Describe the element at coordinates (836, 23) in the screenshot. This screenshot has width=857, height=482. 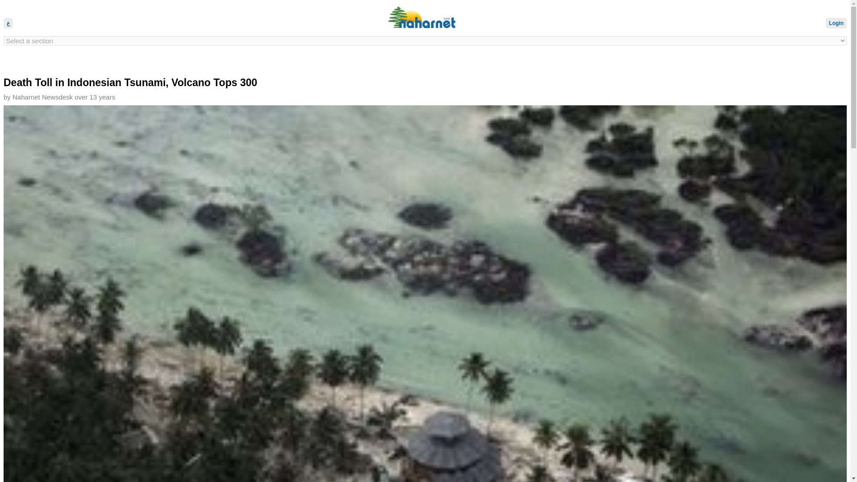
I see `Login` at that location.